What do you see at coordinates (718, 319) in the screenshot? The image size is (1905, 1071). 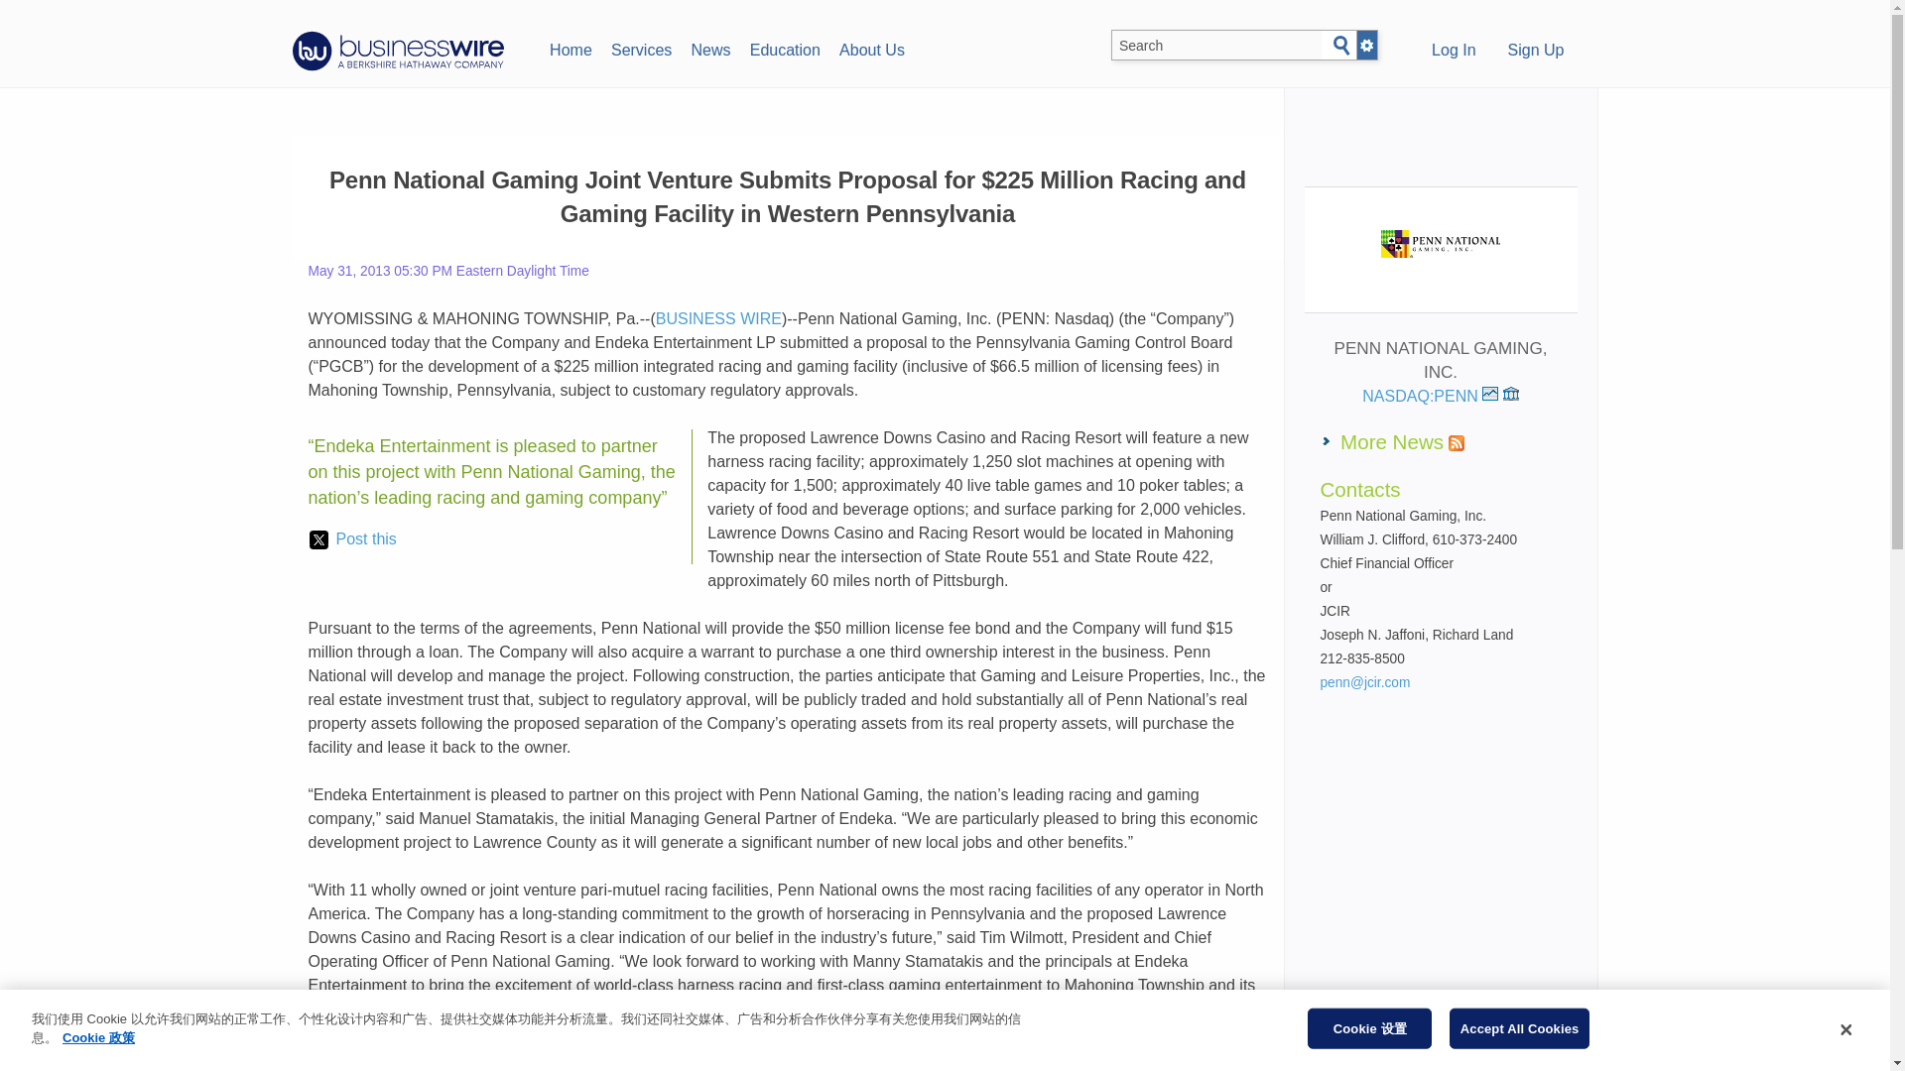 I see `BUSINESS WIRE` at bounding box center [718, 319].